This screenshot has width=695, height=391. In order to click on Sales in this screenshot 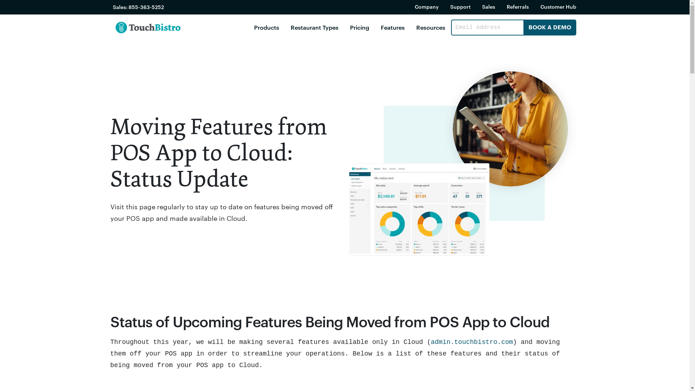, I will do `click(489, 7)`.